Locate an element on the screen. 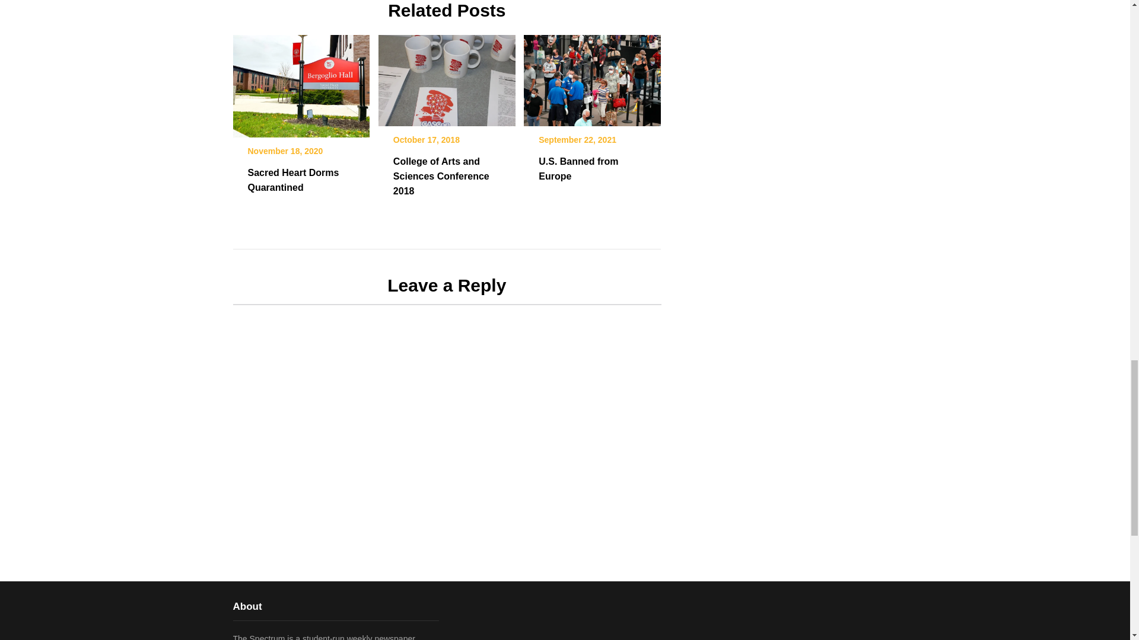  Sacred Heart Dorms Quarantined is located at coordinates (294, 180).